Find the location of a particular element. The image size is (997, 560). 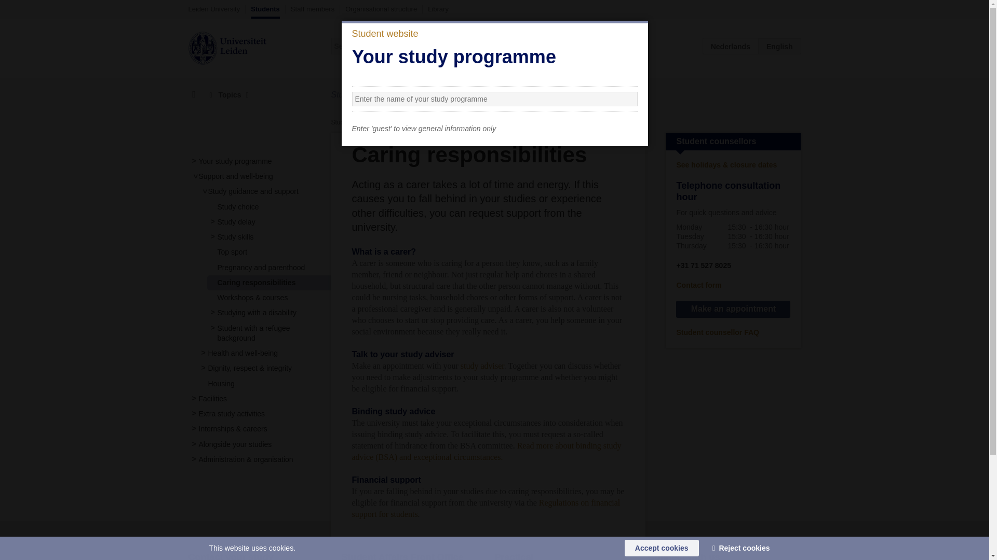

Leiden University is located at coordinates (214, 9).